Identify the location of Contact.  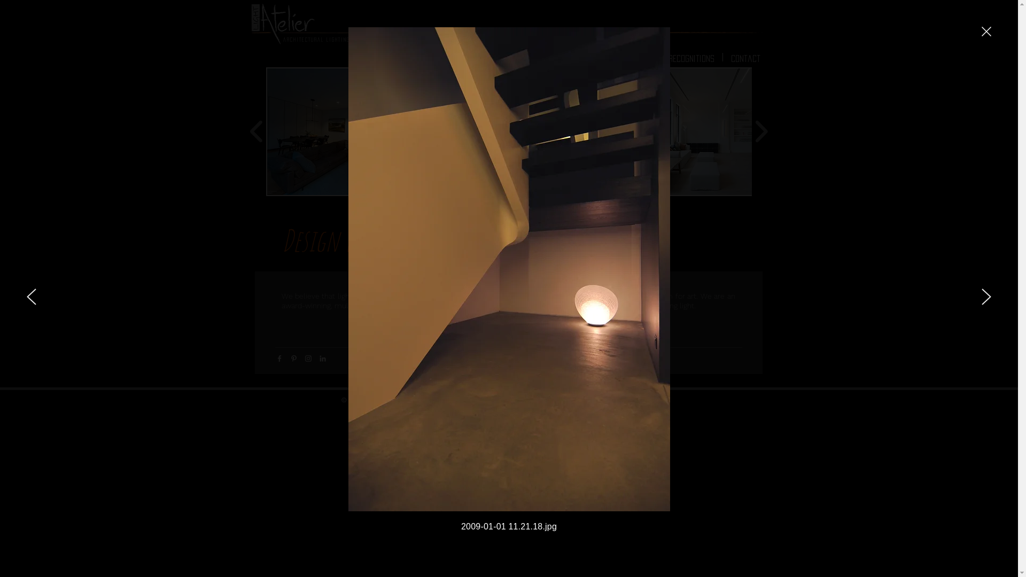
(745, 57).